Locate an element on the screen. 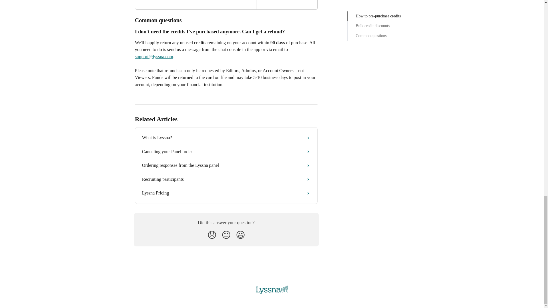 The image size is (548, 308). Smiley is located at coordinates (240, 235).